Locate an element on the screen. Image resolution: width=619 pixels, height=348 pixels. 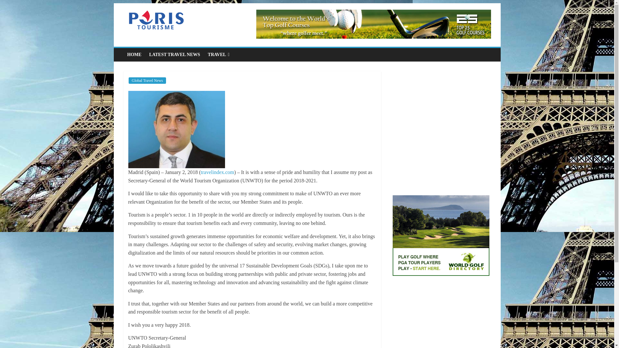
travel-image-Zurab-Pololikashvili is located at coordinates (177, 129).